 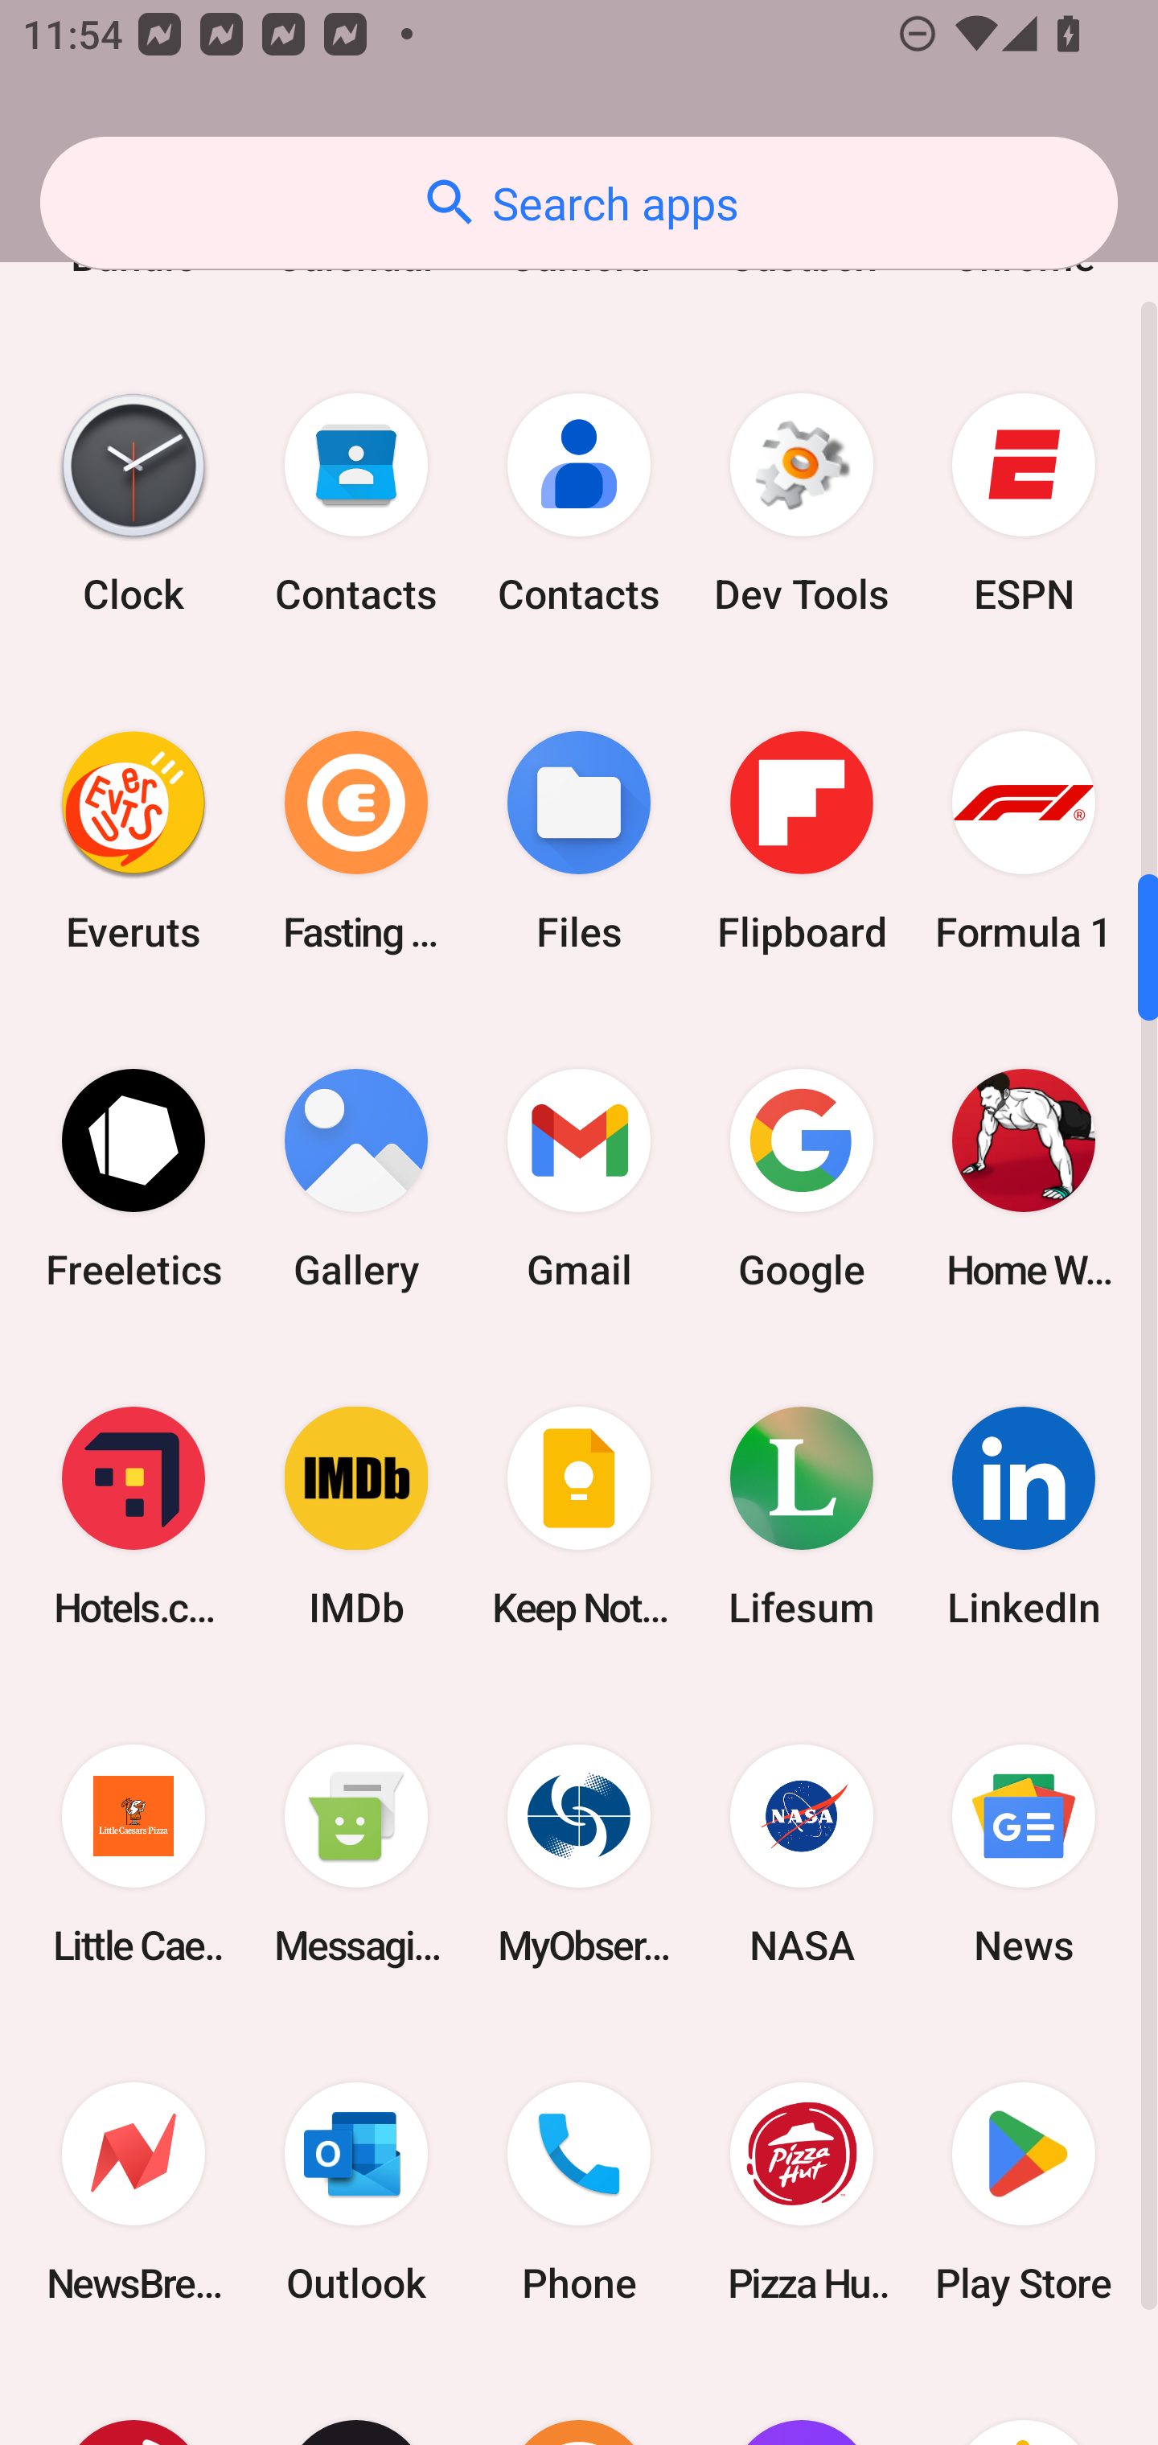 What do you see at coordinates (356, 503) in the screenshot?
I see `Contacts` at bounding box center [356, 503].